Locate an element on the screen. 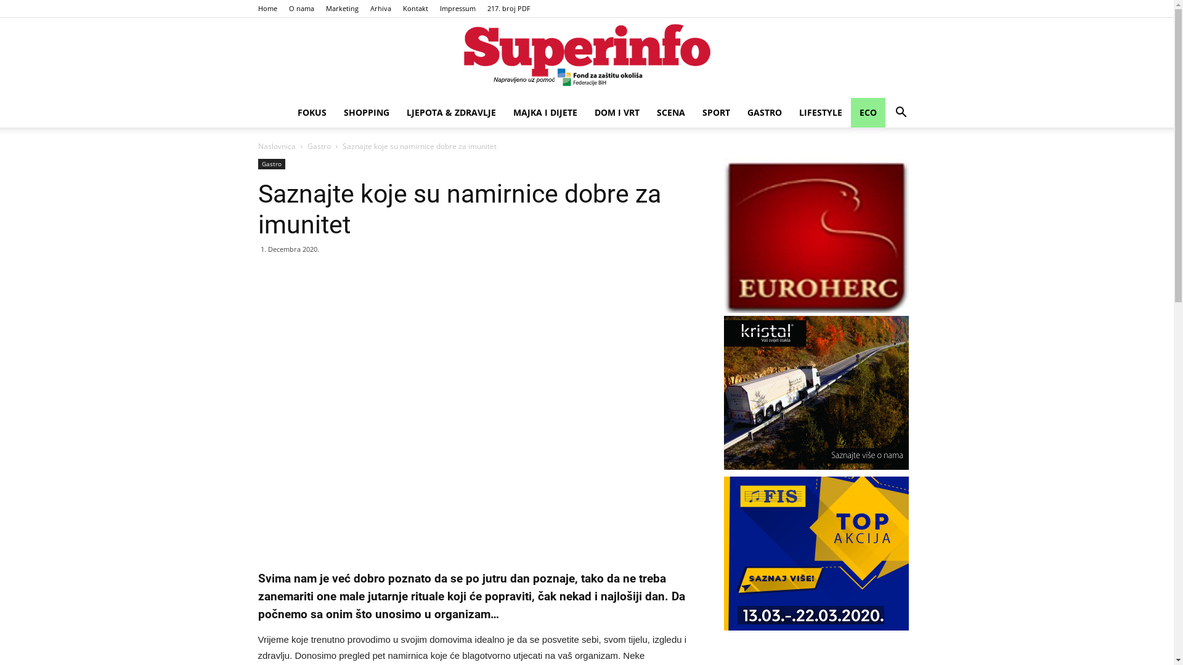  SPORT is located at coordinates (716, 113).